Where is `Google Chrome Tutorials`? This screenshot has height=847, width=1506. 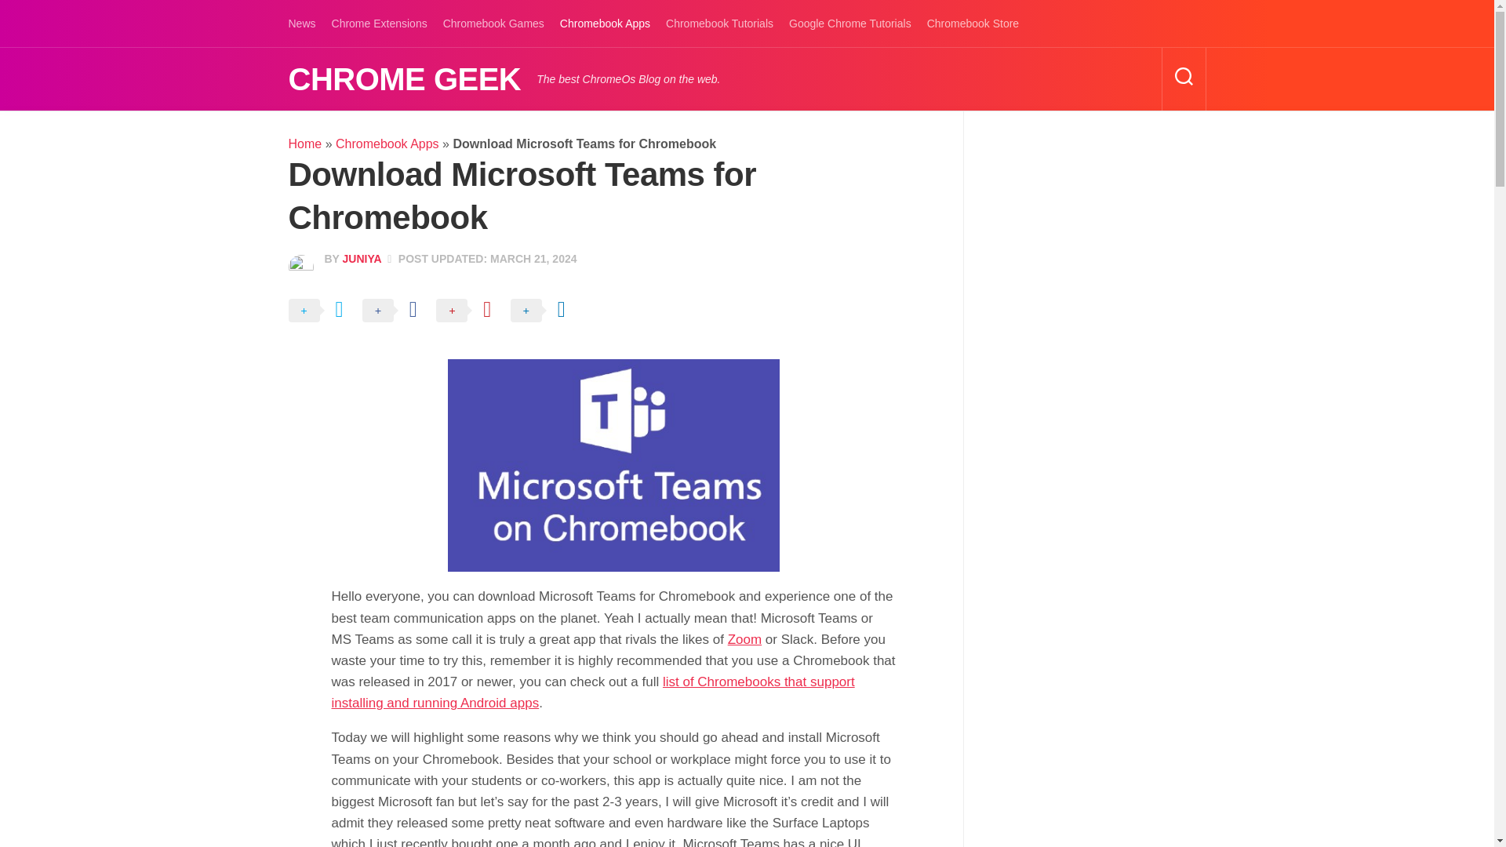 Google Chrome Tutorials is located at coordinates (850, 24).